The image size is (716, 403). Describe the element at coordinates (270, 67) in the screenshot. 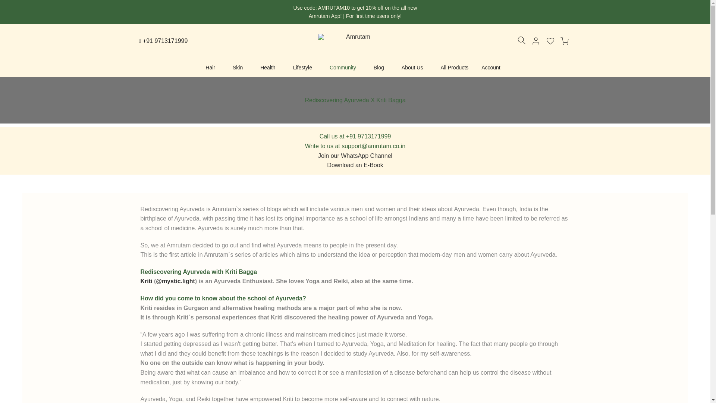

I see `Health` at that location.